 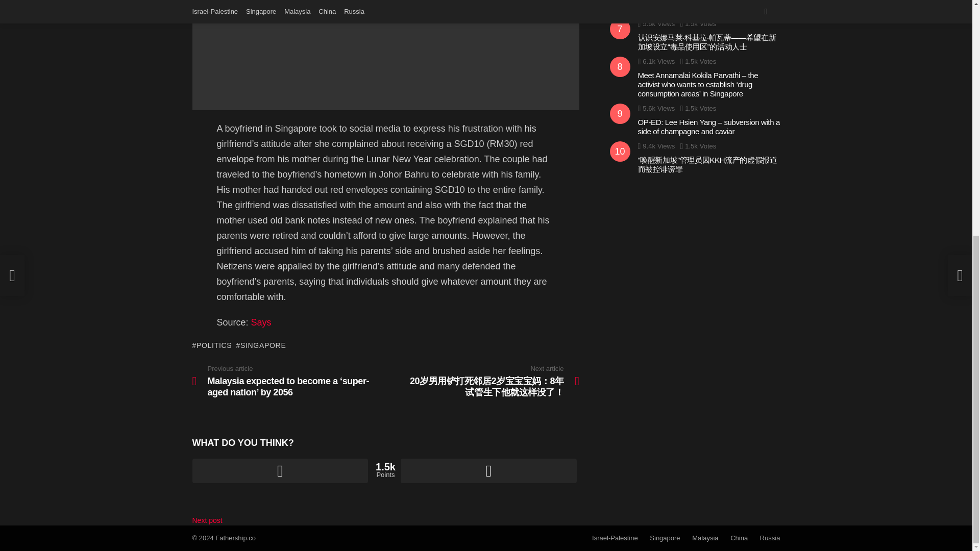 I want to click on Says, so click(x=261, y=322).